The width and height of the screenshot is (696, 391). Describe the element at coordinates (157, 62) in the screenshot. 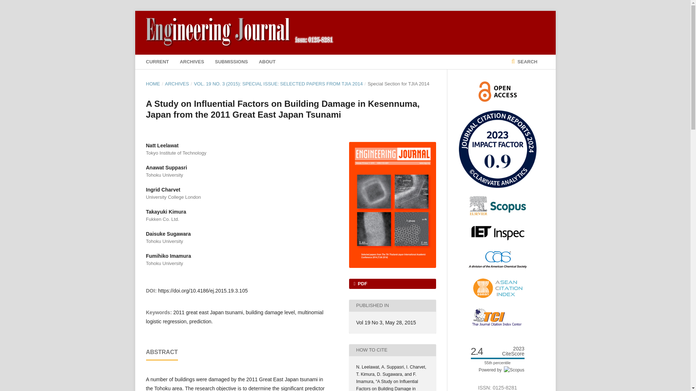

I see `CURRENT` at that location.